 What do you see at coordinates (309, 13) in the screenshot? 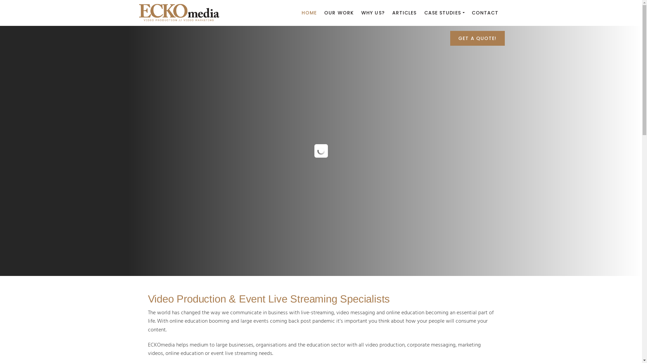
I see `HOME` at bounding box center [309, 13].